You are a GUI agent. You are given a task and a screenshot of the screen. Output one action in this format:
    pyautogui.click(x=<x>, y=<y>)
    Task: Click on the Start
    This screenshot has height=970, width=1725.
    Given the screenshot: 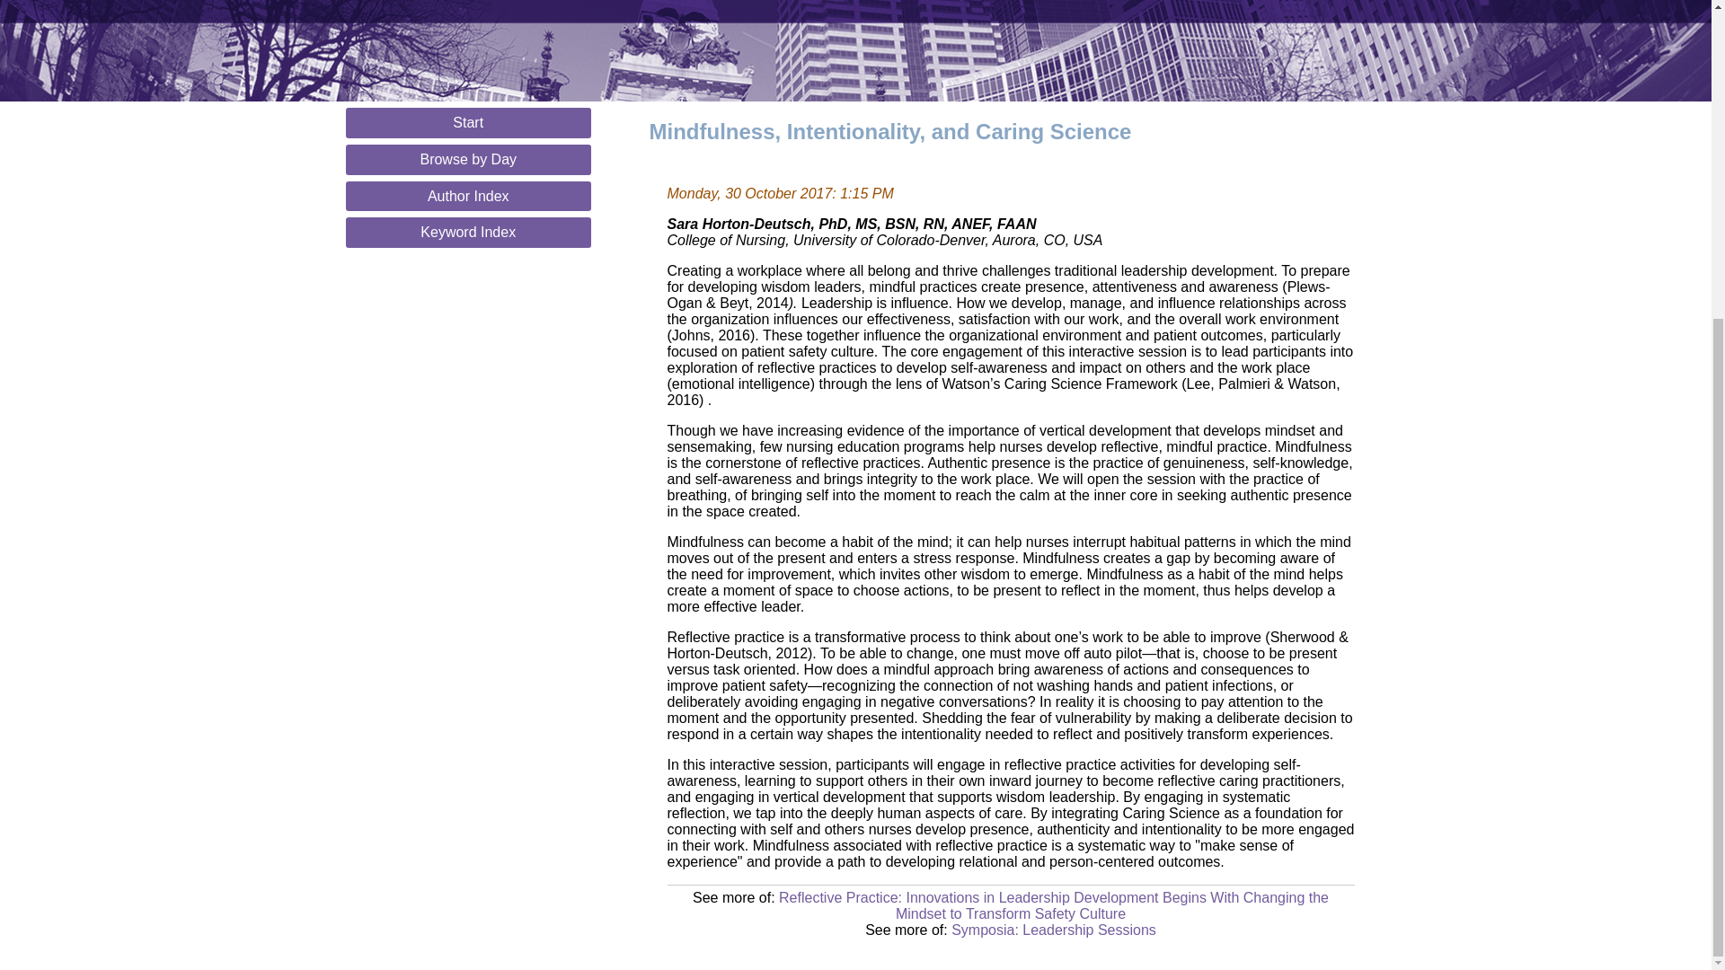 What is the action you would take?
    pyautogui.click(x=468, y=122)
    